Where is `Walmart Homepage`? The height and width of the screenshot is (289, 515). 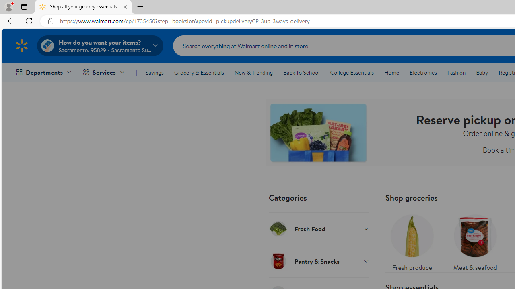 Walmart Homepage is located at coordinates (22, 45).